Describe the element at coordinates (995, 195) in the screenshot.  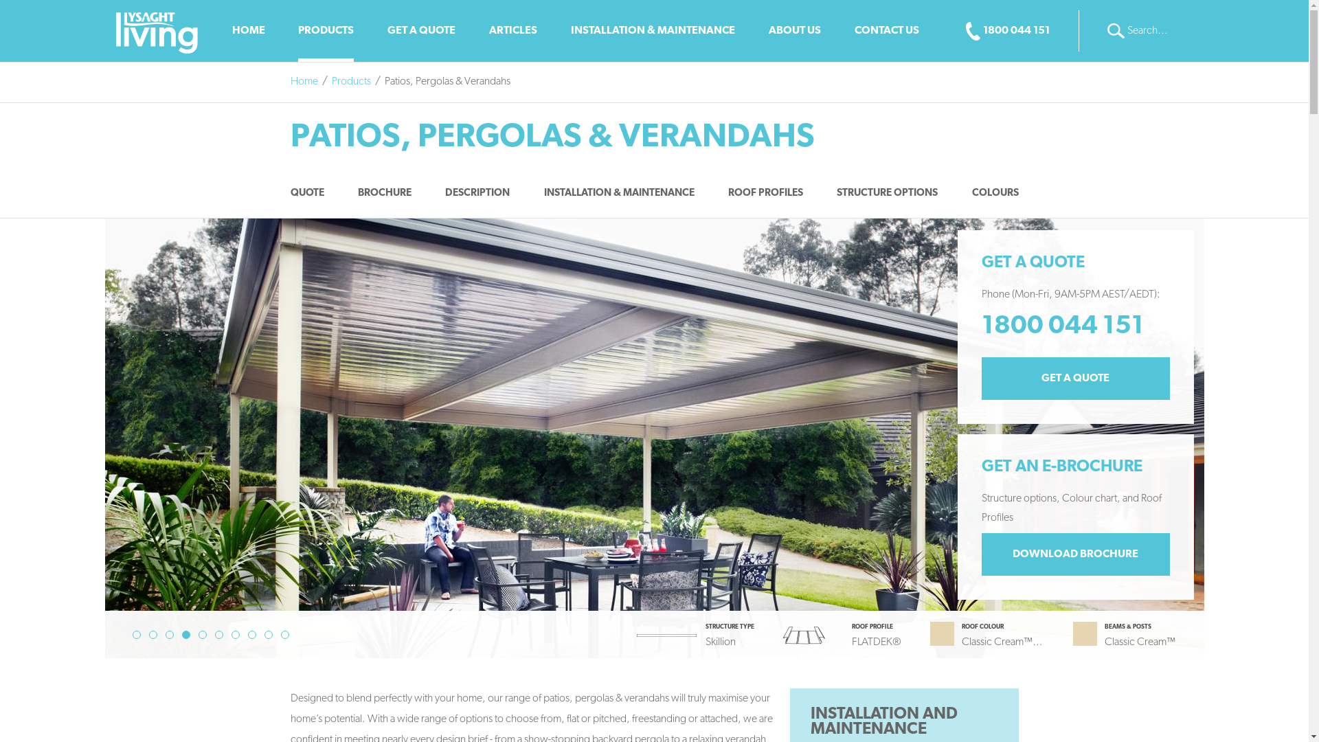
I see `COLOURS` at that location.